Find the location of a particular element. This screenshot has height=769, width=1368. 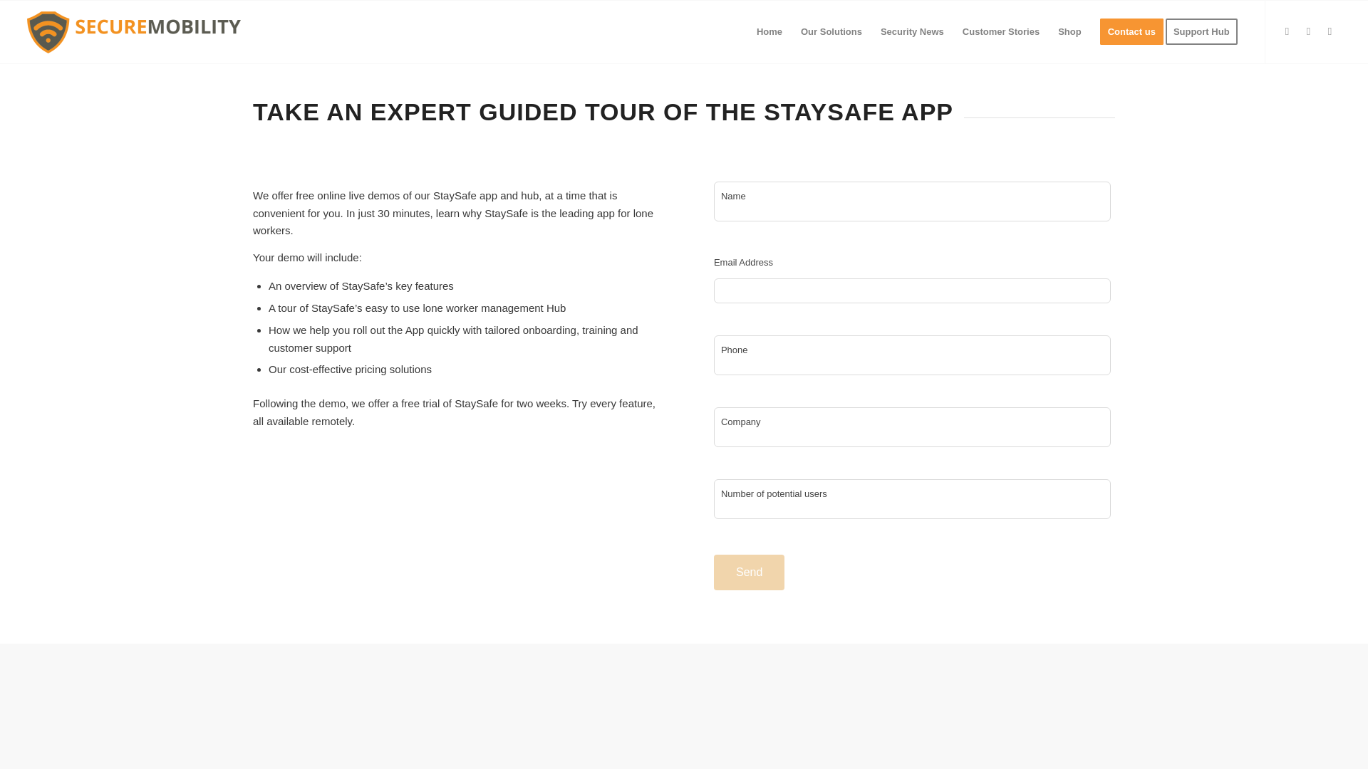

Security News is located at coordinates (912, 31).